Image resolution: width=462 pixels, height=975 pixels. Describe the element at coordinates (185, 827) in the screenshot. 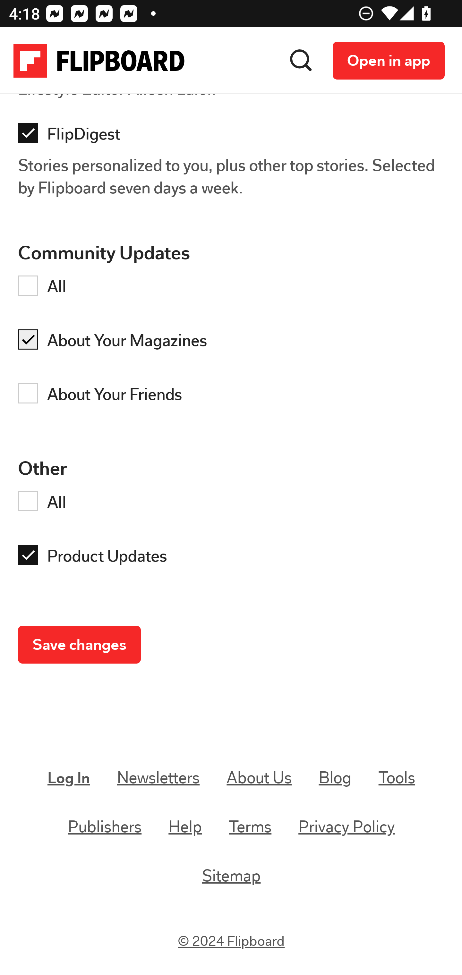

I see `Help` at that location.